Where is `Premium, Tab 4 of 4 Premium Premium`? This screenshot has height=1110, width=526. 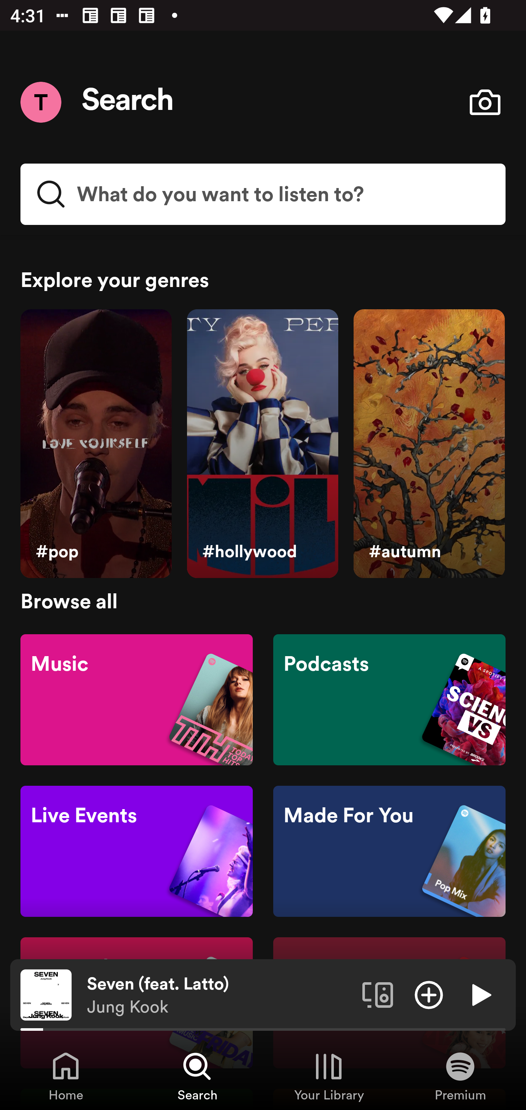 Premium, Tab 4 of 4 Premium Premium is located at coordinates (460, 1076).